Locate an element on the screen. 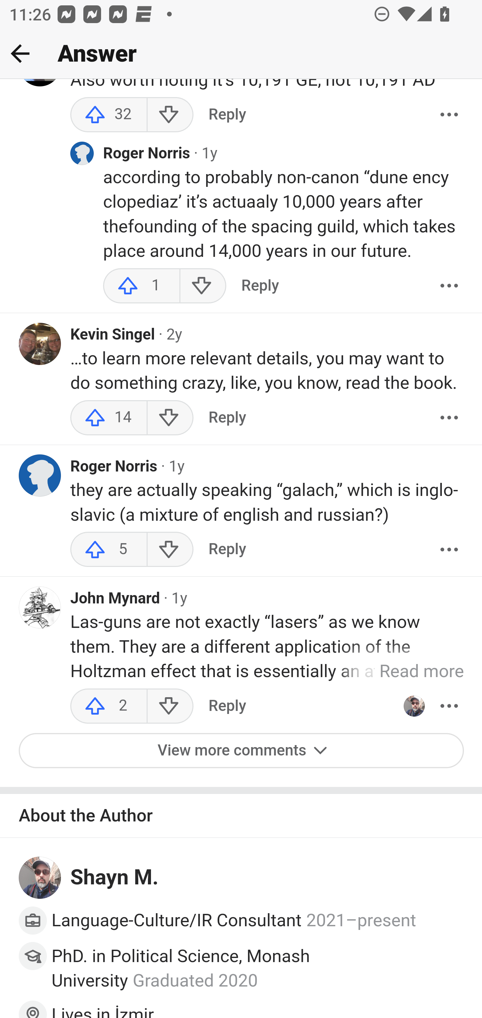  Shayn M. is located at coordinates (115, 878).